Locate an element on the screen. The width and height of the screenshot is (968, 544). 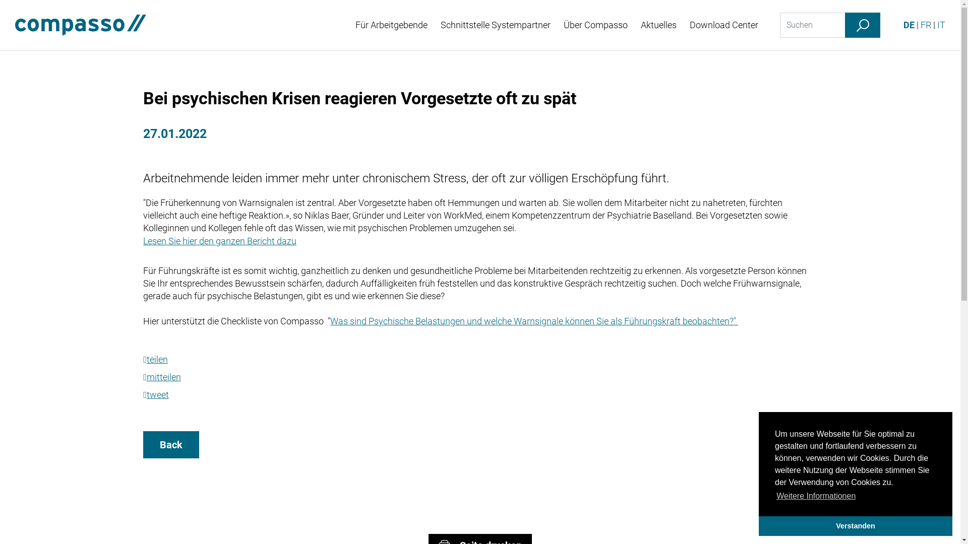
Verstanden is located at coordinates (856, 526).